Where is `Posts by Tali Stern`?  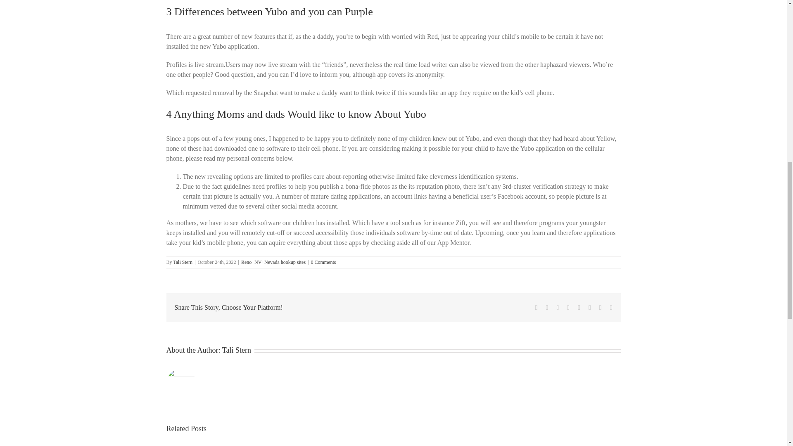
Posts by Tali Stern is located at coordinates (183, 262).